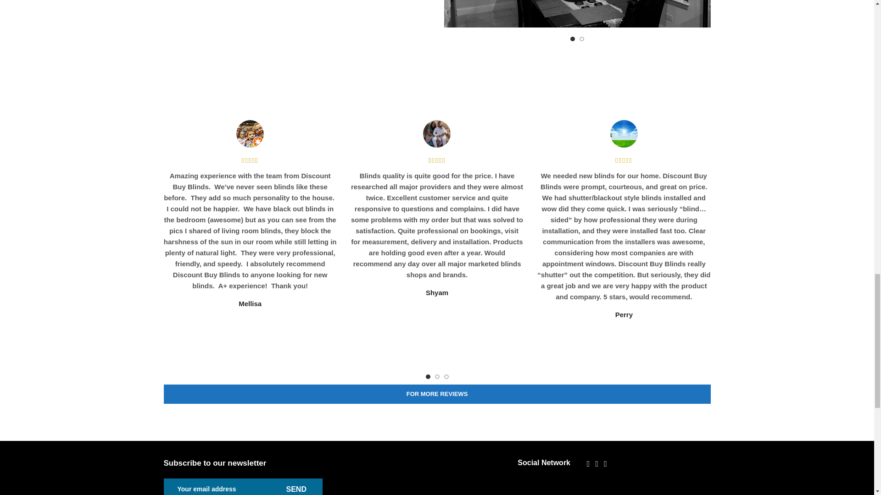 This screenshot has width=881, height=495. I want to click on 5bae36b9c94786eaa4603766a98fee42, so click(624, 134).